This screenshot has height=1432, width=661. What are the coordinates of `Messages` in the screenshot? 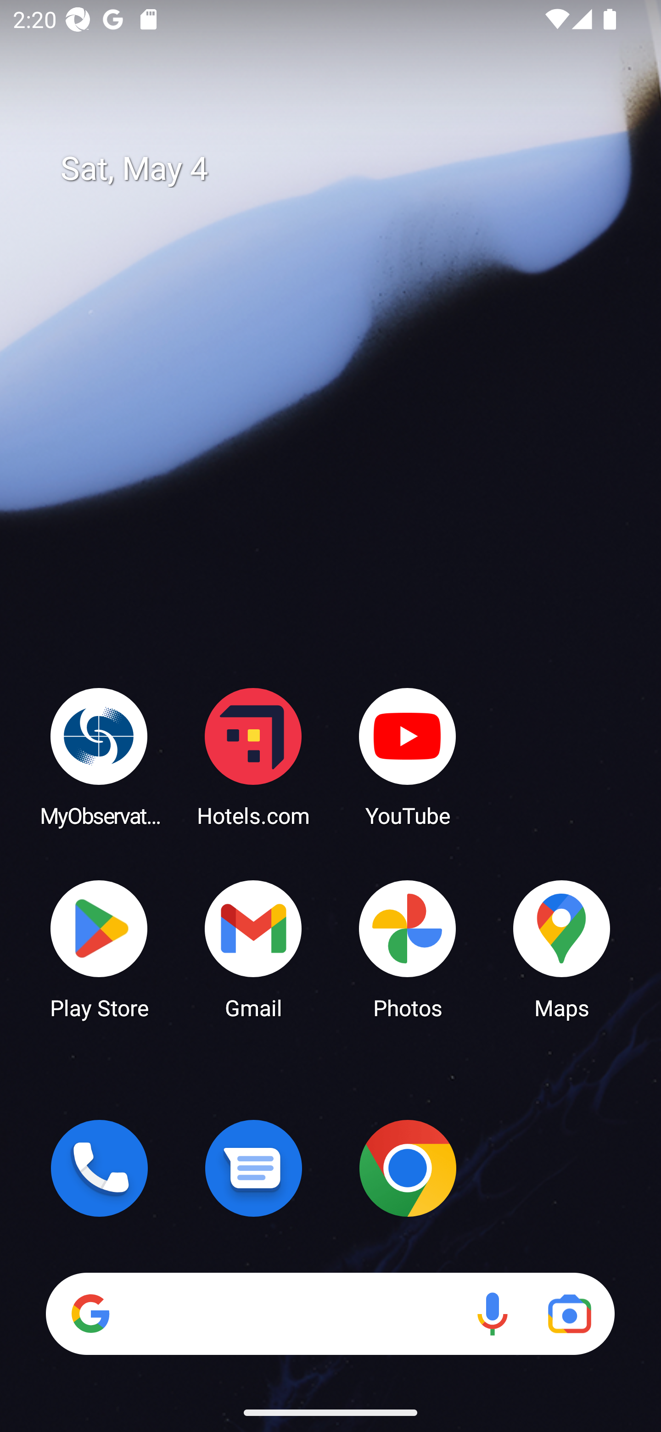 It's located at (253, 1168).